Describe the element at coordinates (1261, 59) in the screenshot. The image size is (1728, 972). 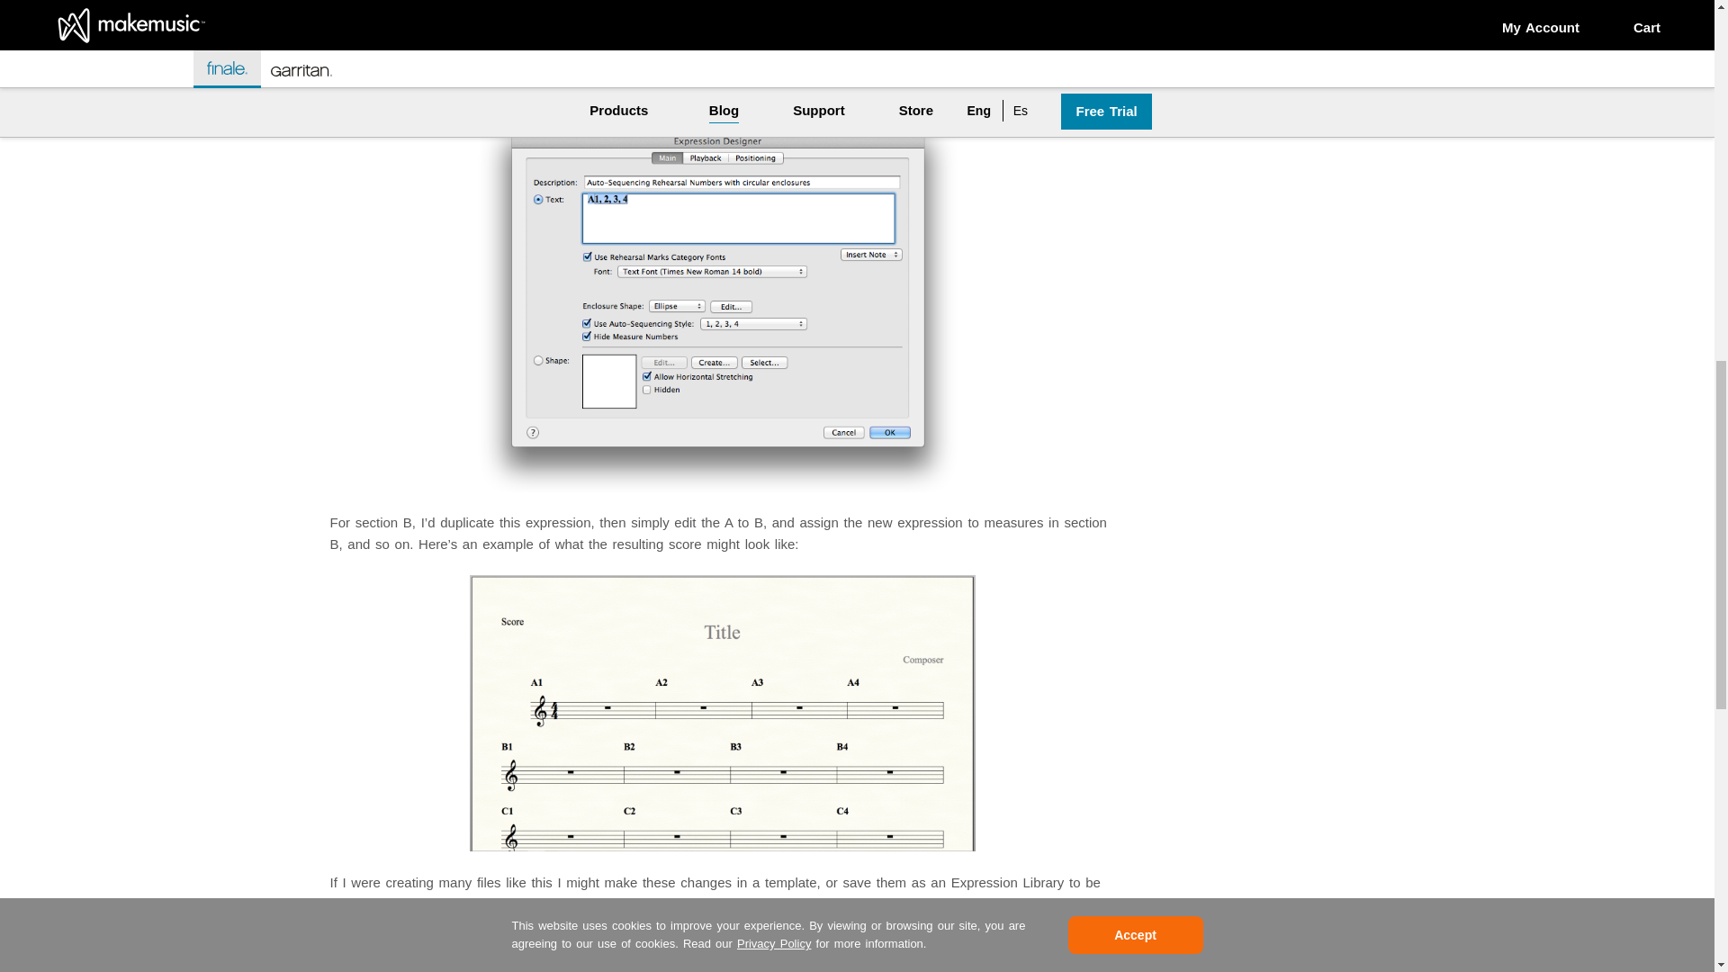
I see `subscribe` at that location.